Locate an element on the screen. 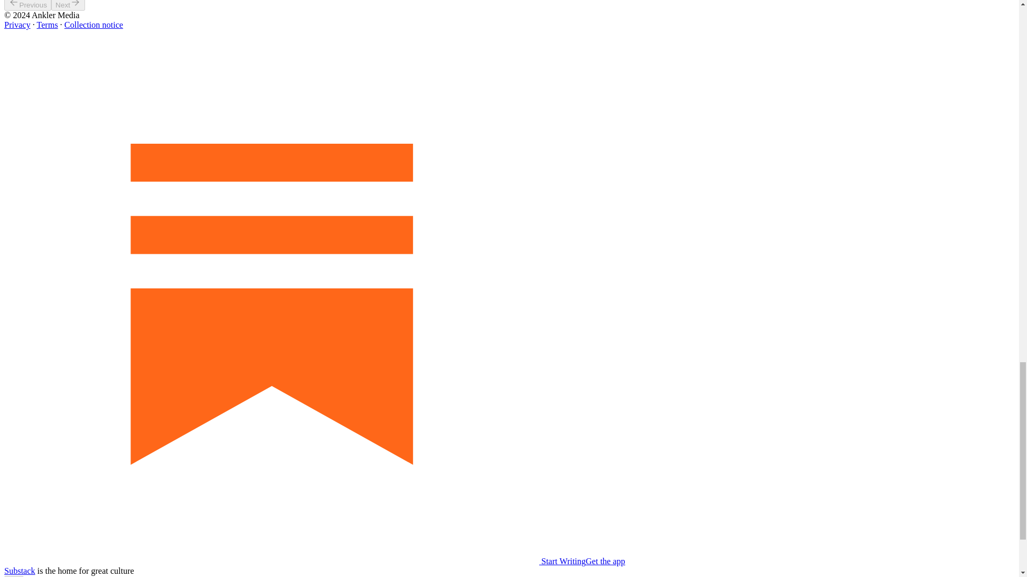 This screenshot has width=1027, height=577. Substack is located at coordinates (19, 571).